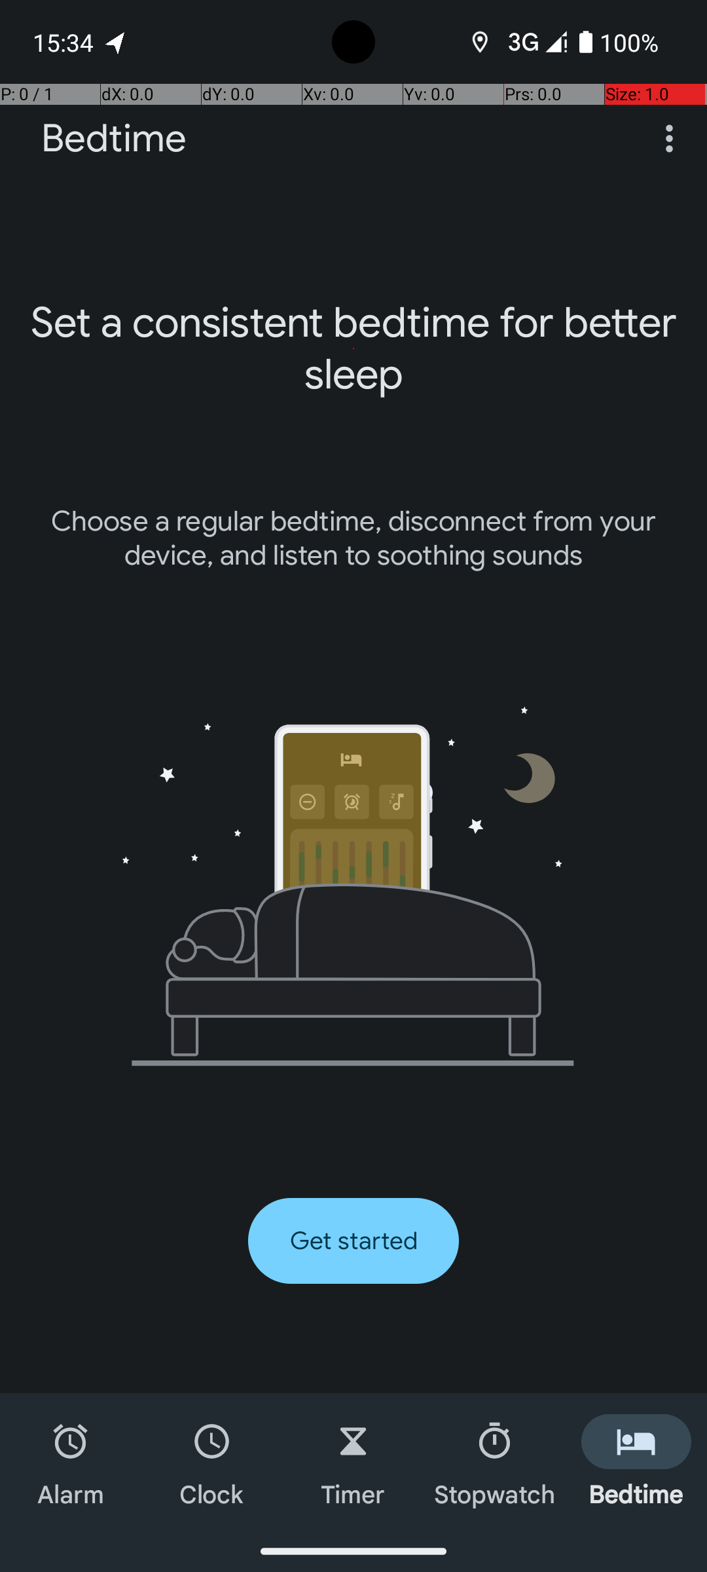 This screenshot has height=1572, width=707. I want to click on Get started, so click(353, 1241).